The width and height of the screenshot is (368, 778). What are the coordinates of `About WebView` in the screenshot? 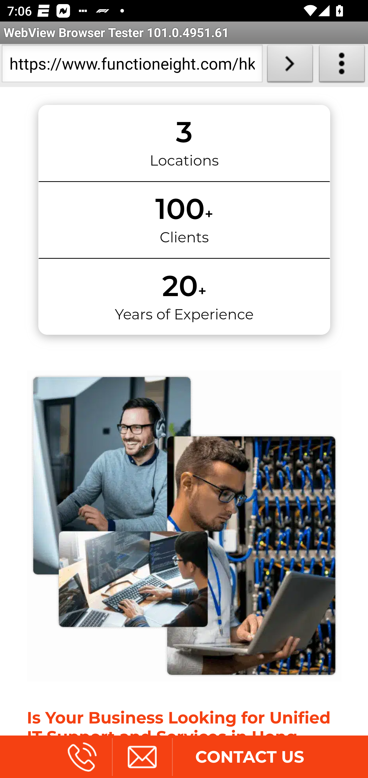 It's located at (342, 66).